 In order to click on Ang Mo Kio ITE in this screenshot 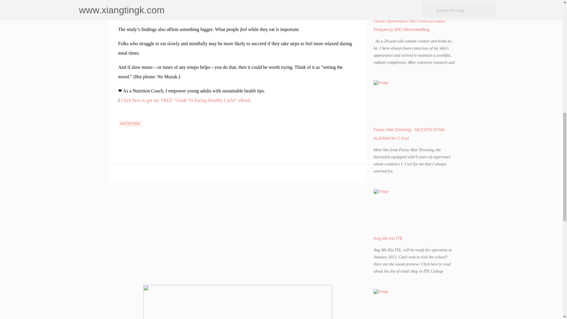, I will do `click(388, 238)`.